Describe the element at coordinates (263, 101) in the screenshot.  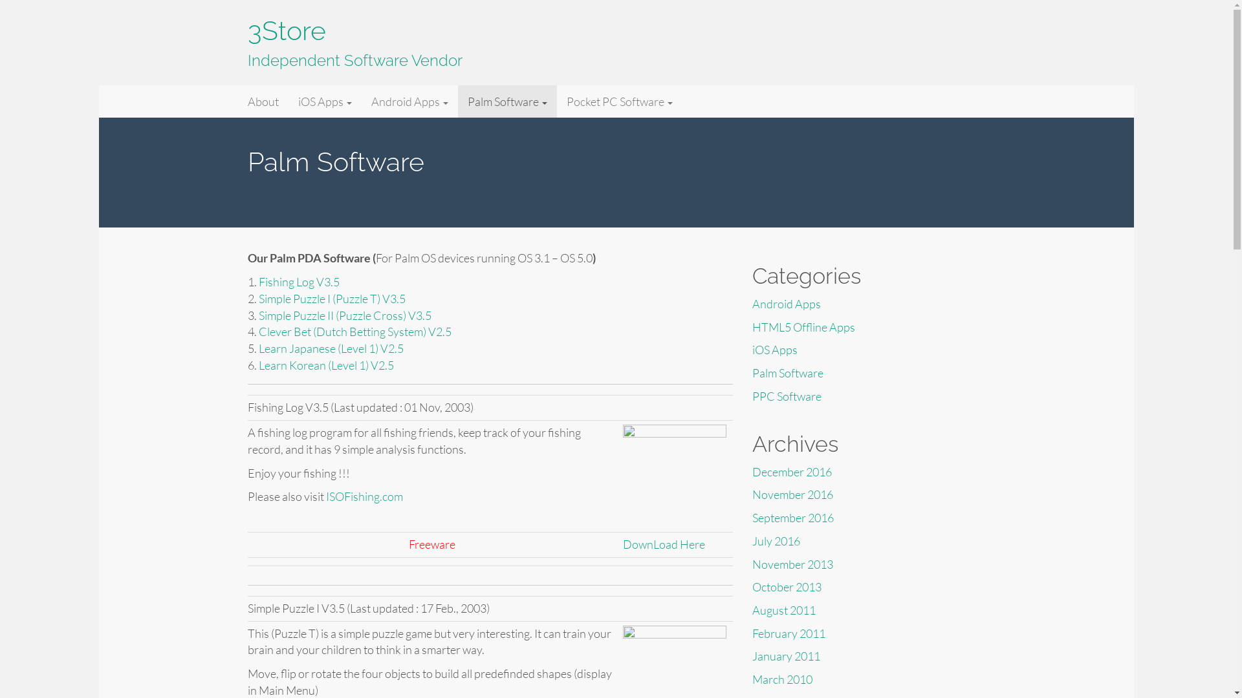
I see `About` at that location.